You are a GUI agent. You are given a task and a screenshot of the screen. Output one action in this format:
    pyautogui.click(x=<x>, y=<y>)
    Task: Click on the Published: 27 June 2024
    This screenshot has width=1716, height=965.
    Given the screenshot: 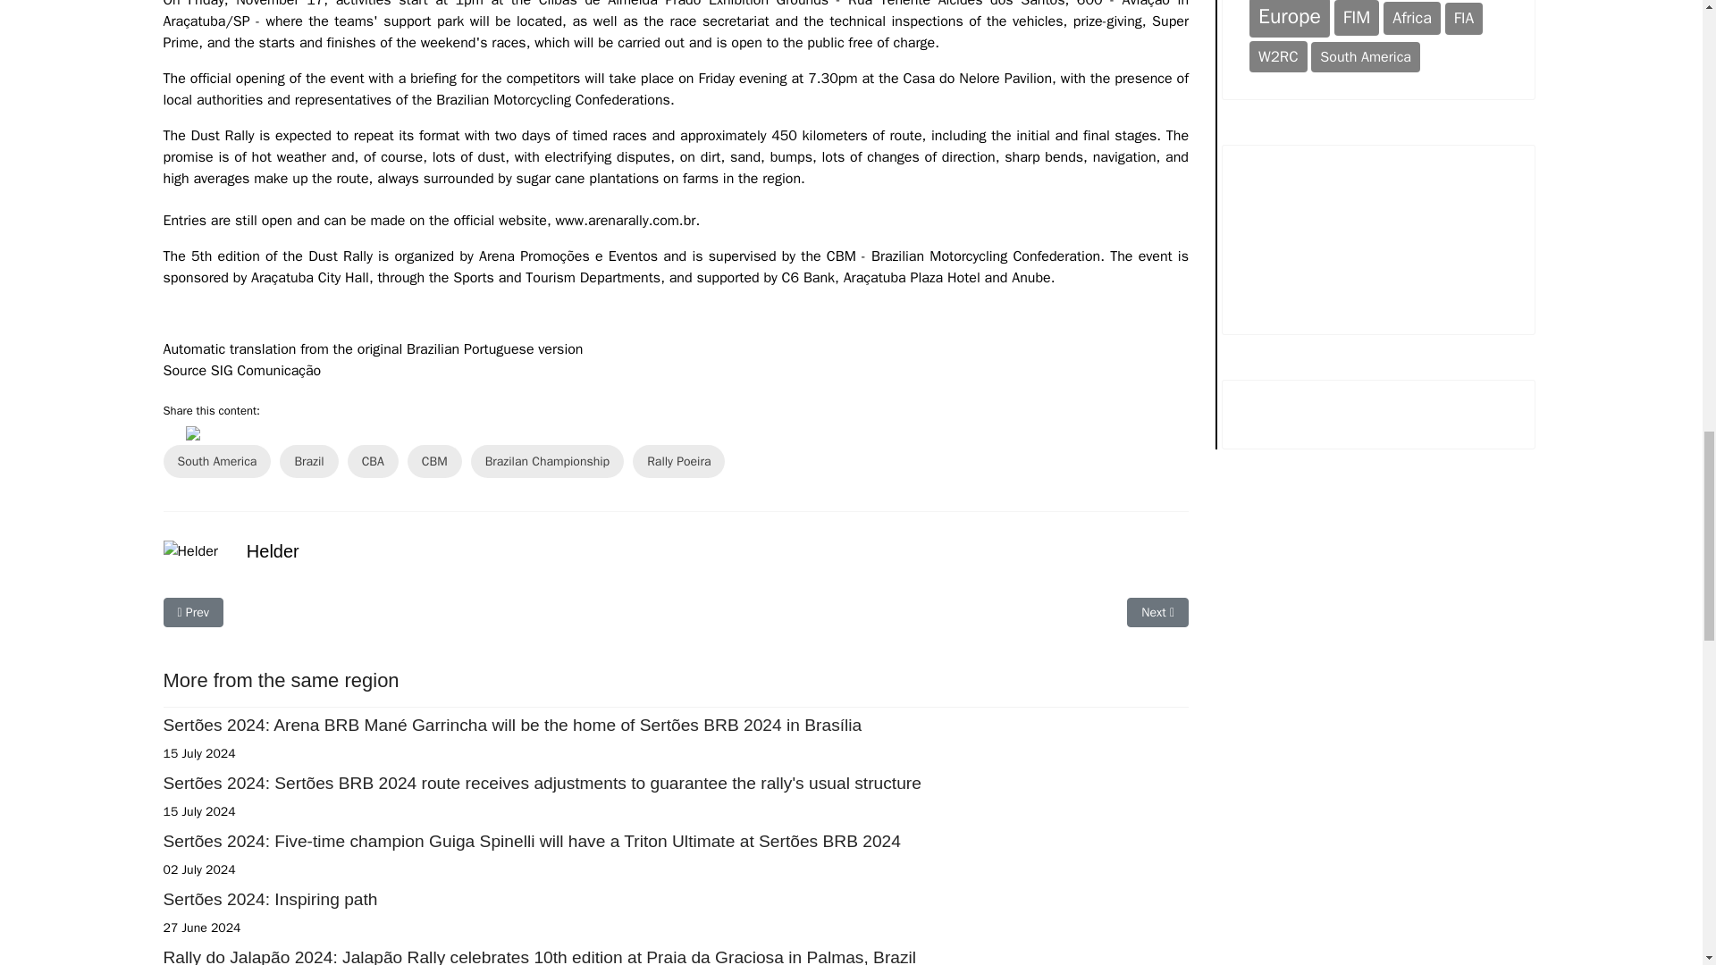 What is the action you would take?
    pyautogui.click(x=201, y=927)
    